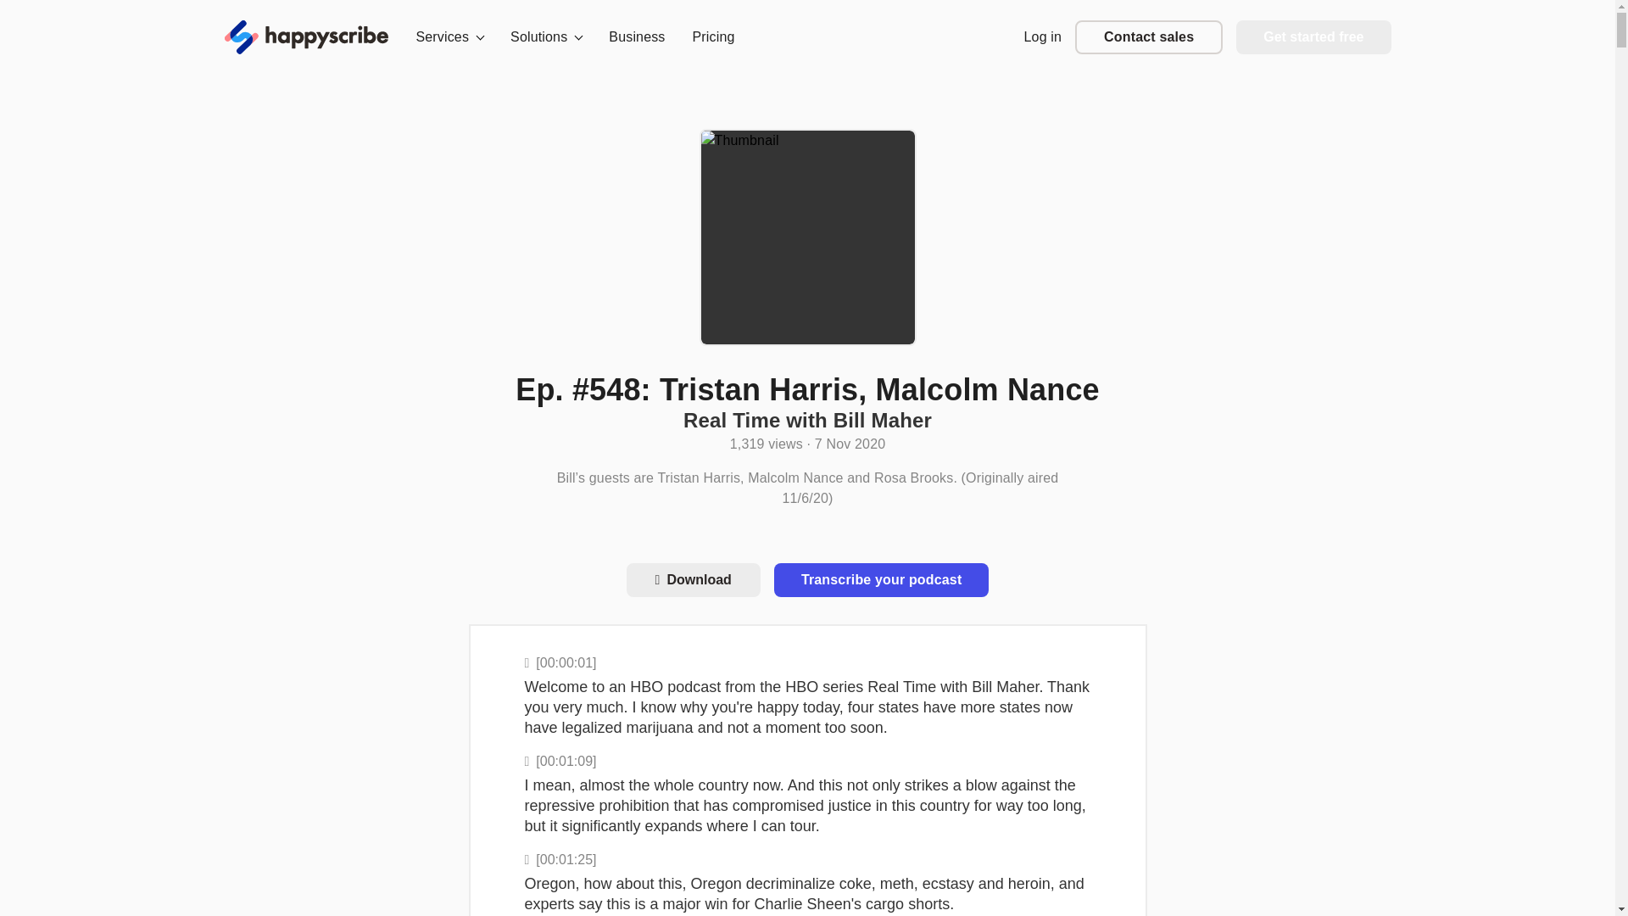 The width and height of the screenshot is (1628, 916). I want to click on Contact sales, so click(1148, 36).